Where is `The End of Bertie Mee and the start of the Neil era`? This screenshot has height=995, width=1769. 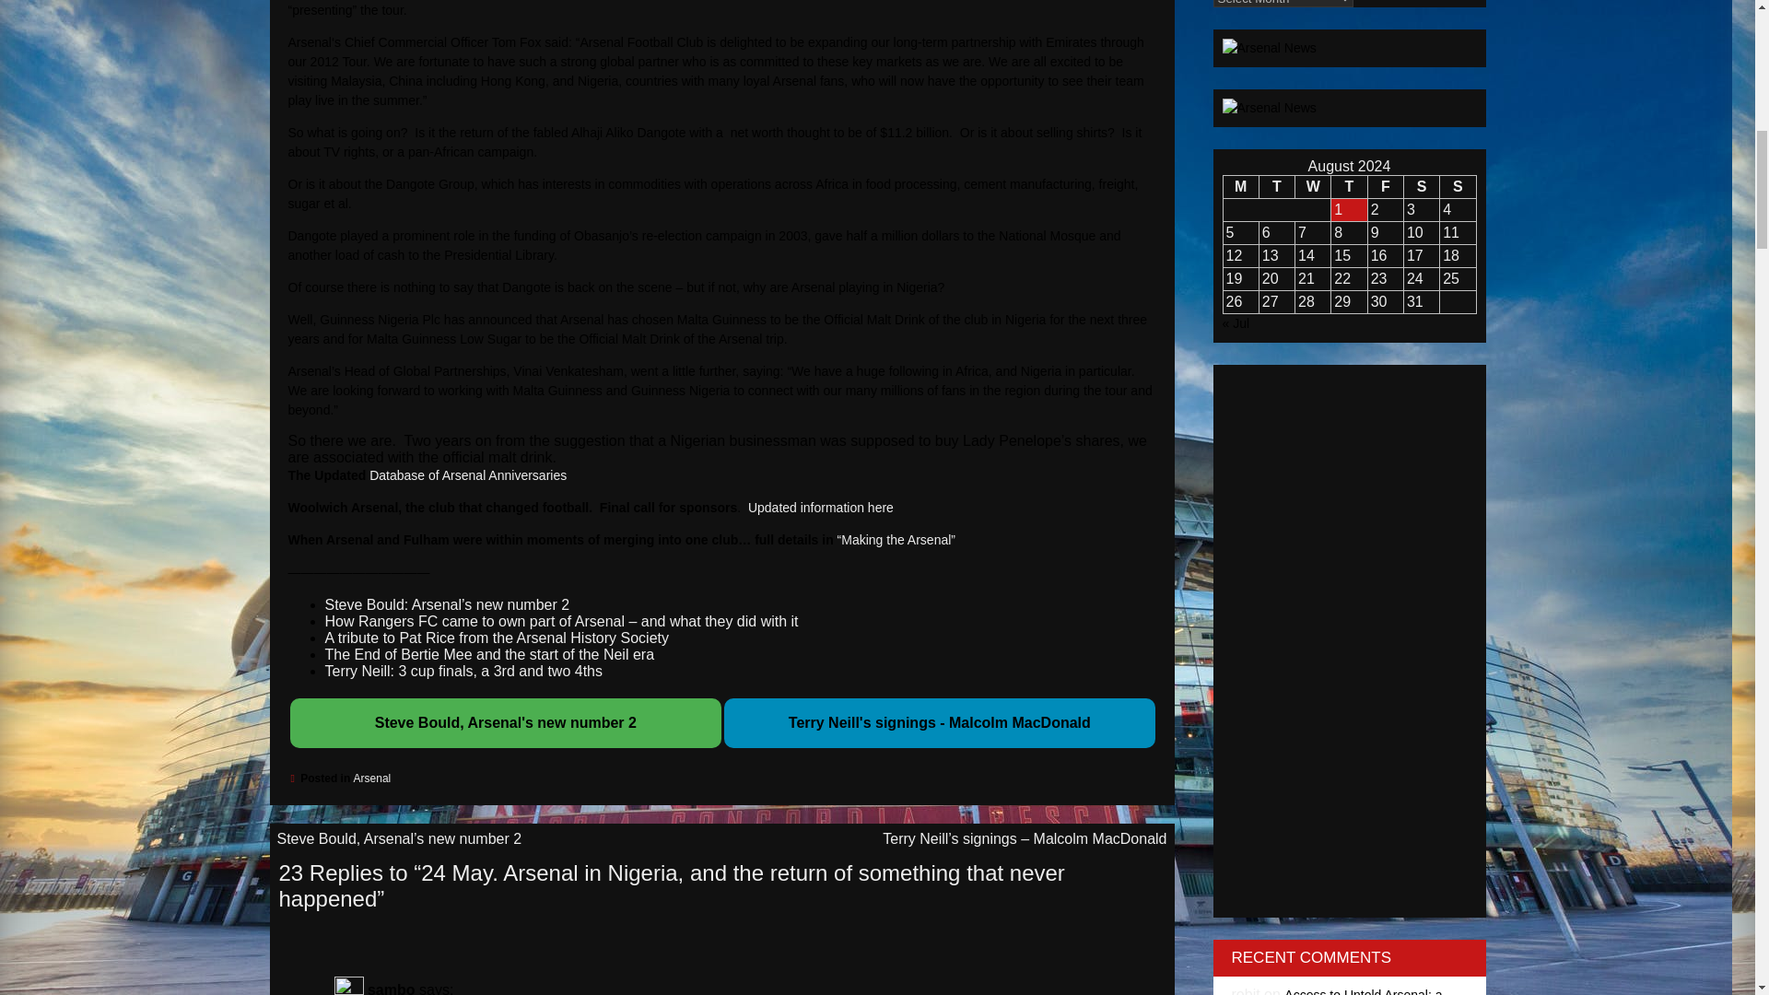 The End of Bertie Mee and the start of the Neil era is located at coordinates (488, 654).